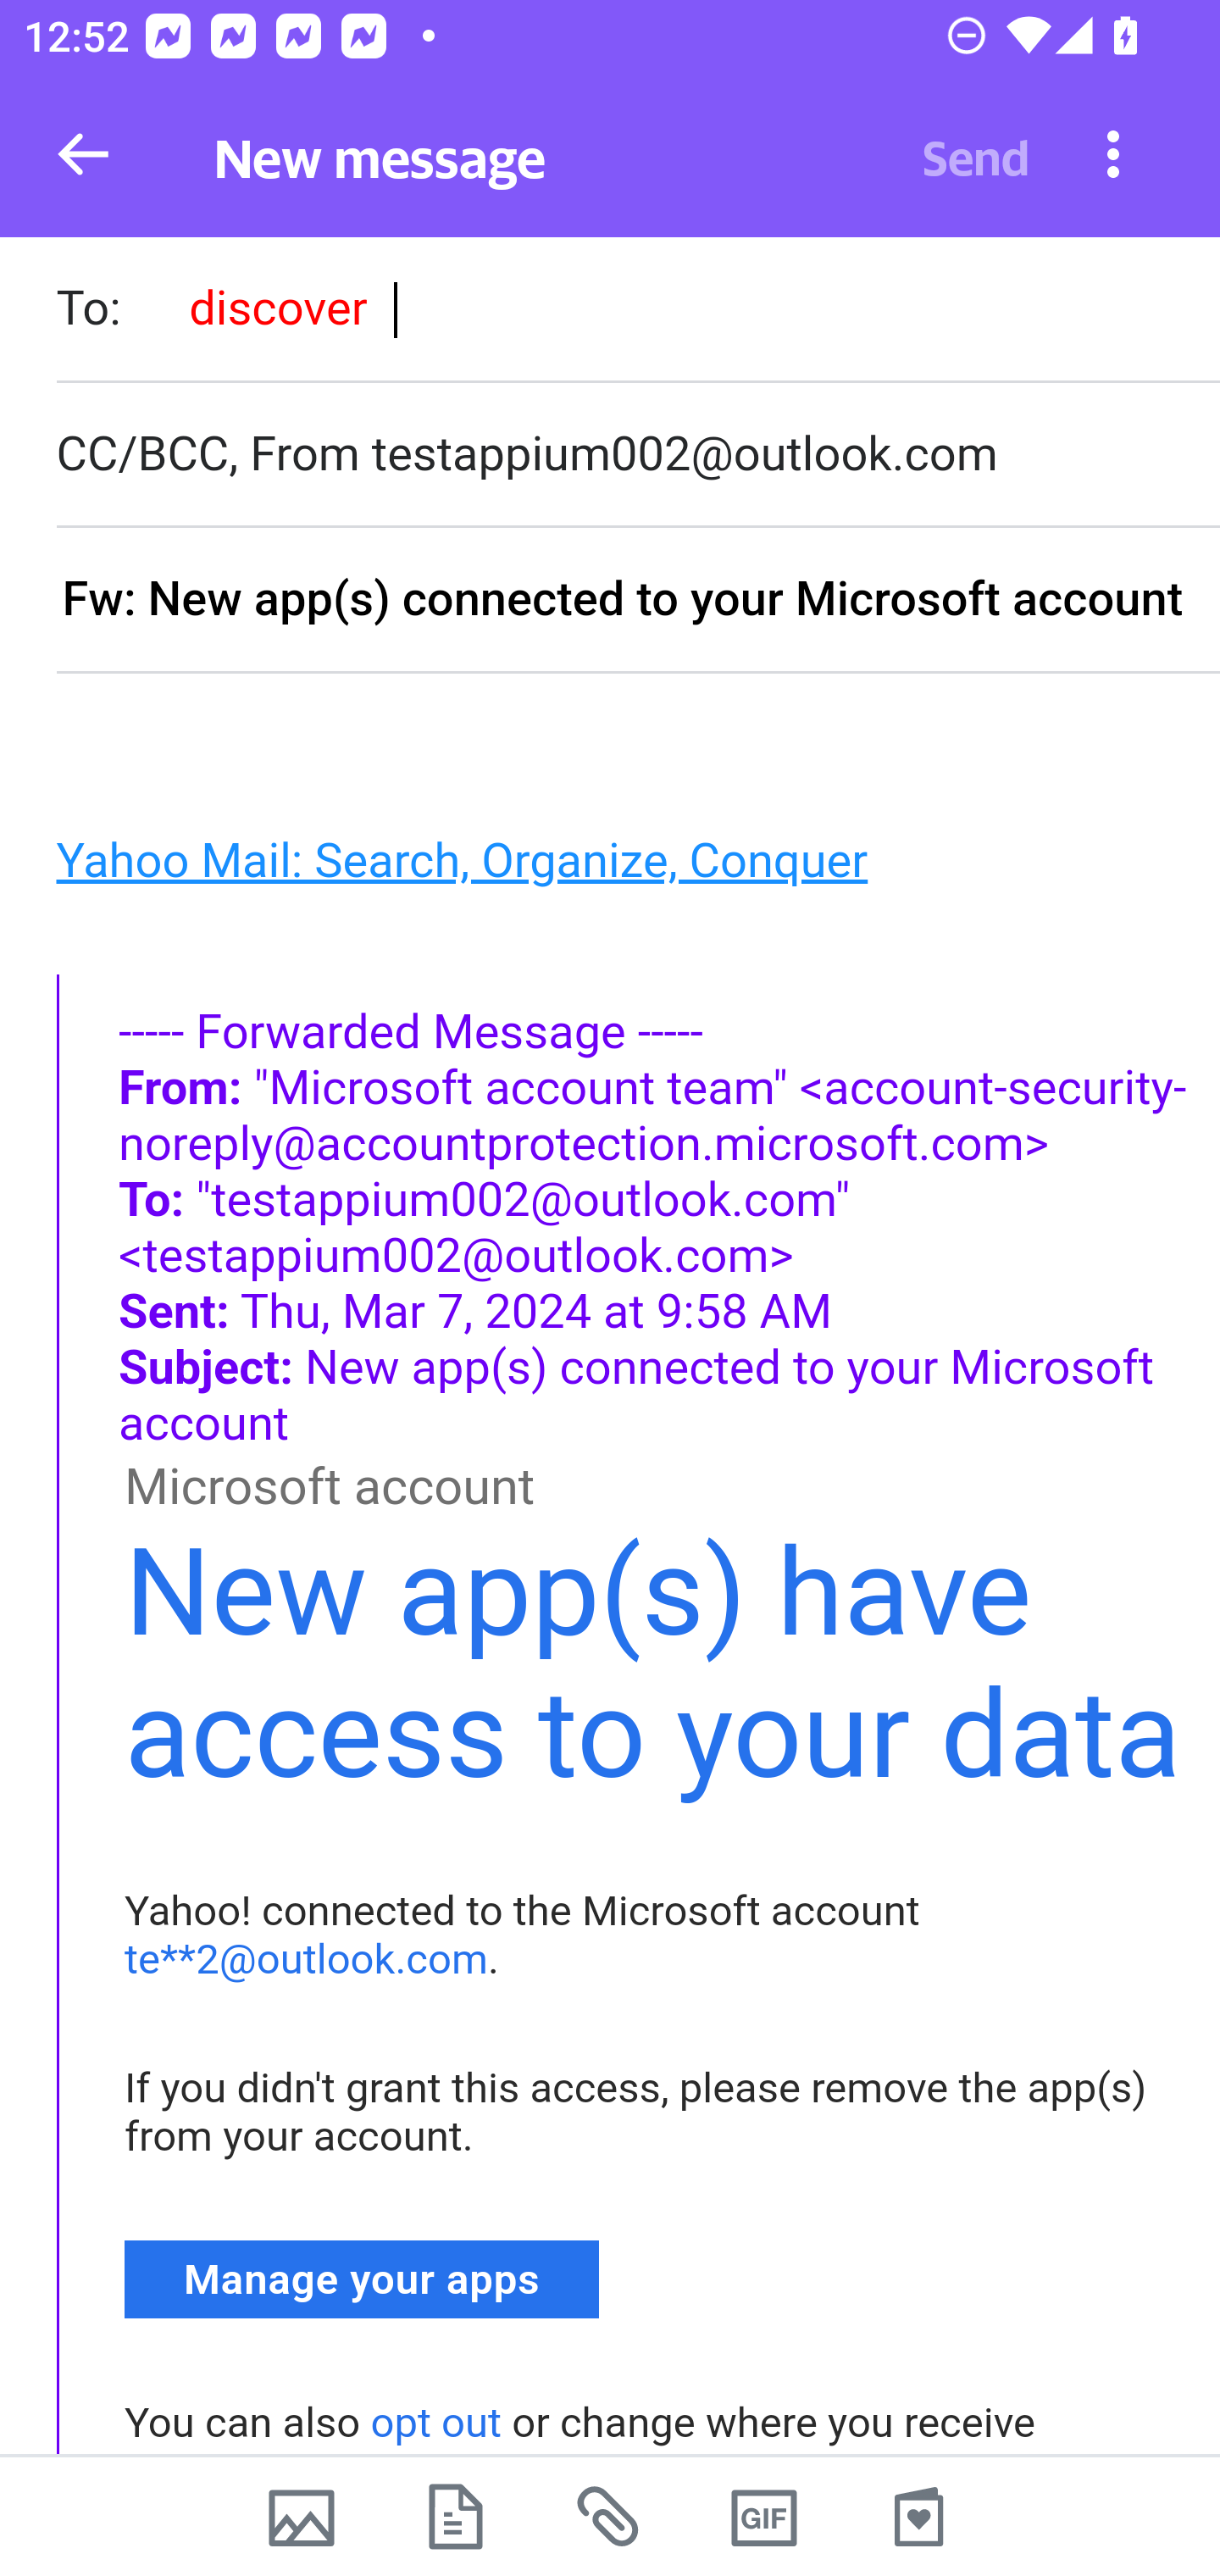 This screenshot has height=2576, width=1220. What do you see at coordinates (278, 308) in the screenshot?
I see `discover` at bounding box center [278, 308].